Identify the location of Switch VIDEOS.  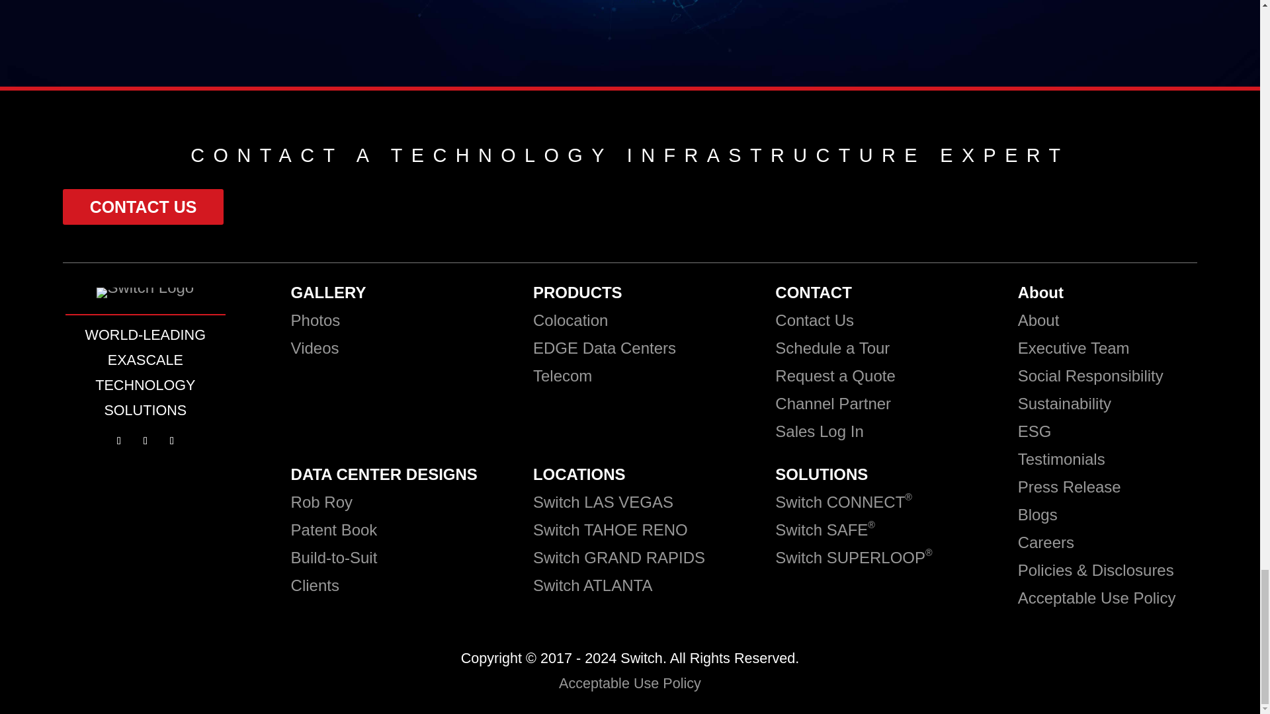
(315, 348).